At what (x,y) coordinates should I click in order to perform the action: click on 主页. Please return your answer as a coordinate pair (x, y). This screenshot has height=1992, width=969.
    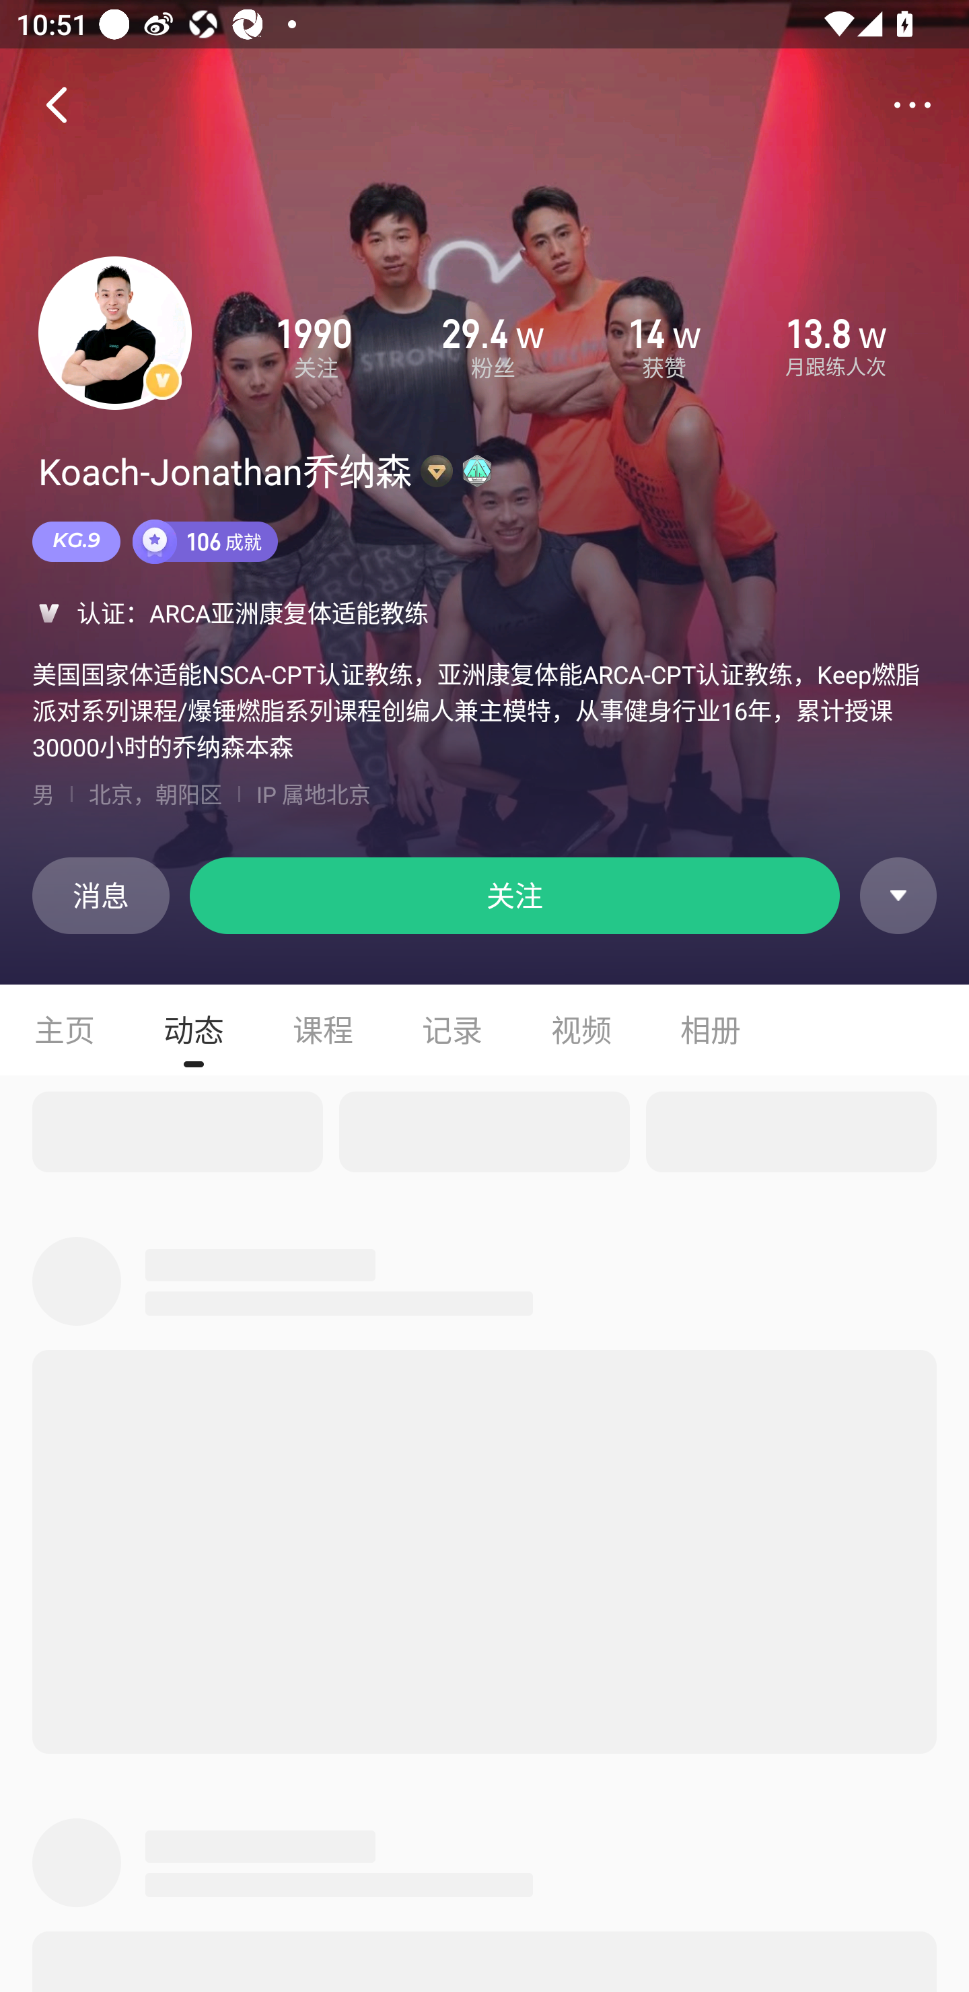
    Looking at the image, I should click on (65, 1030).